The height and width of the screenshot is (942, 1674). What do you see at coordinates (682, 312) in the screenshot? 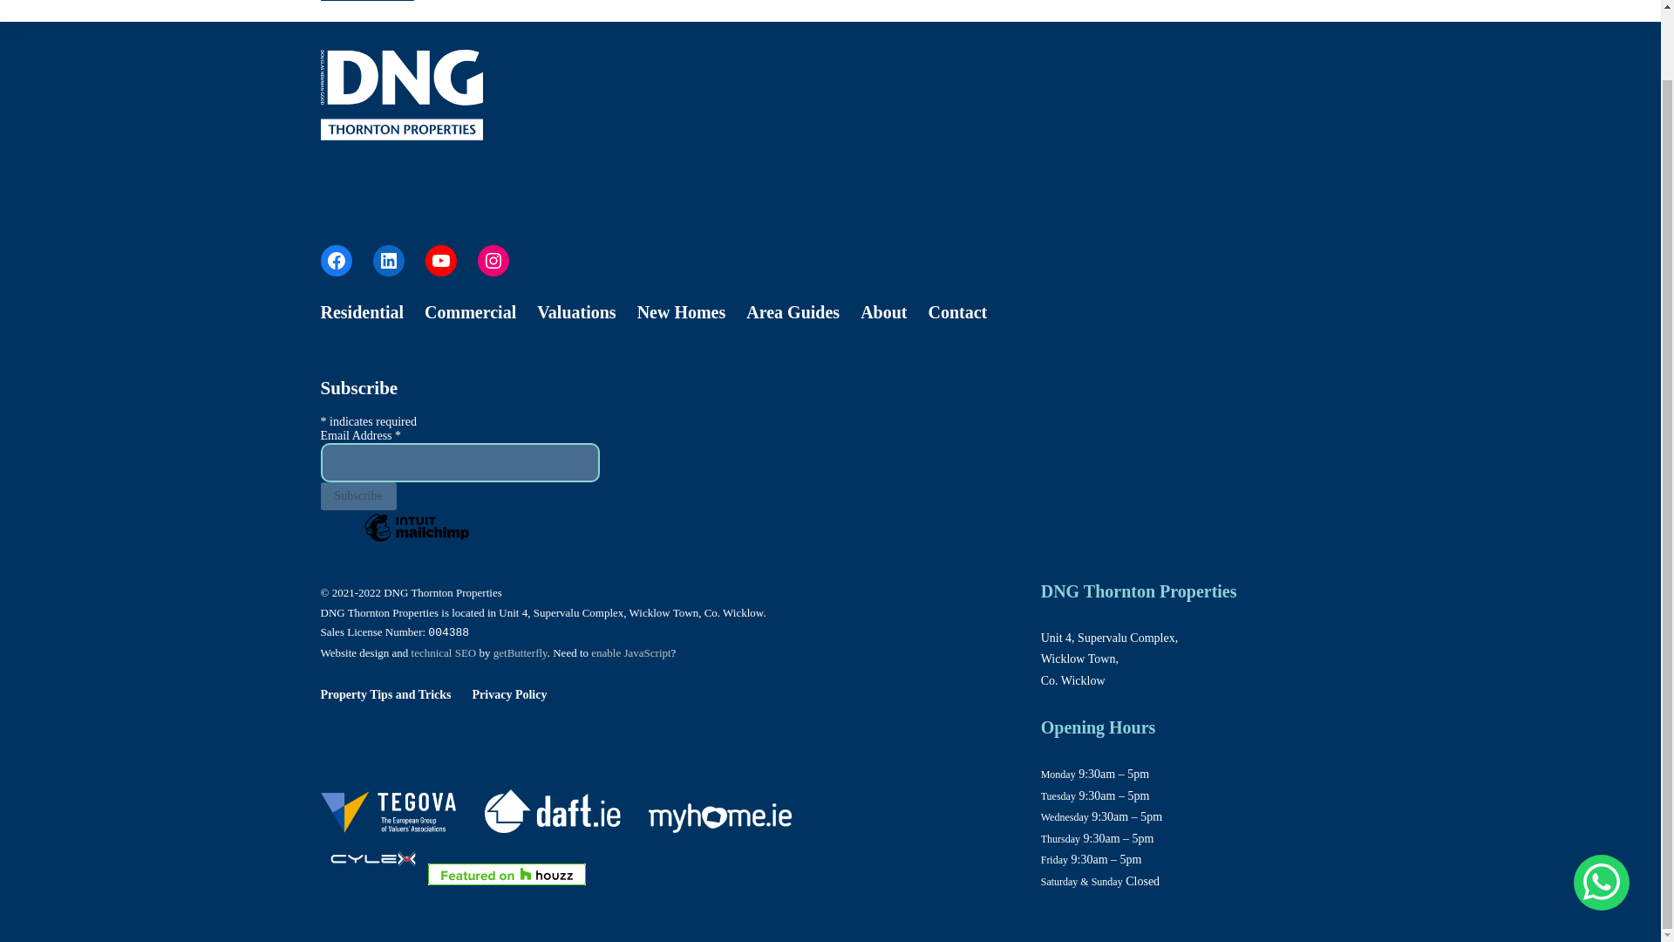
I see `New Homes` at bounding box center [682, 312].